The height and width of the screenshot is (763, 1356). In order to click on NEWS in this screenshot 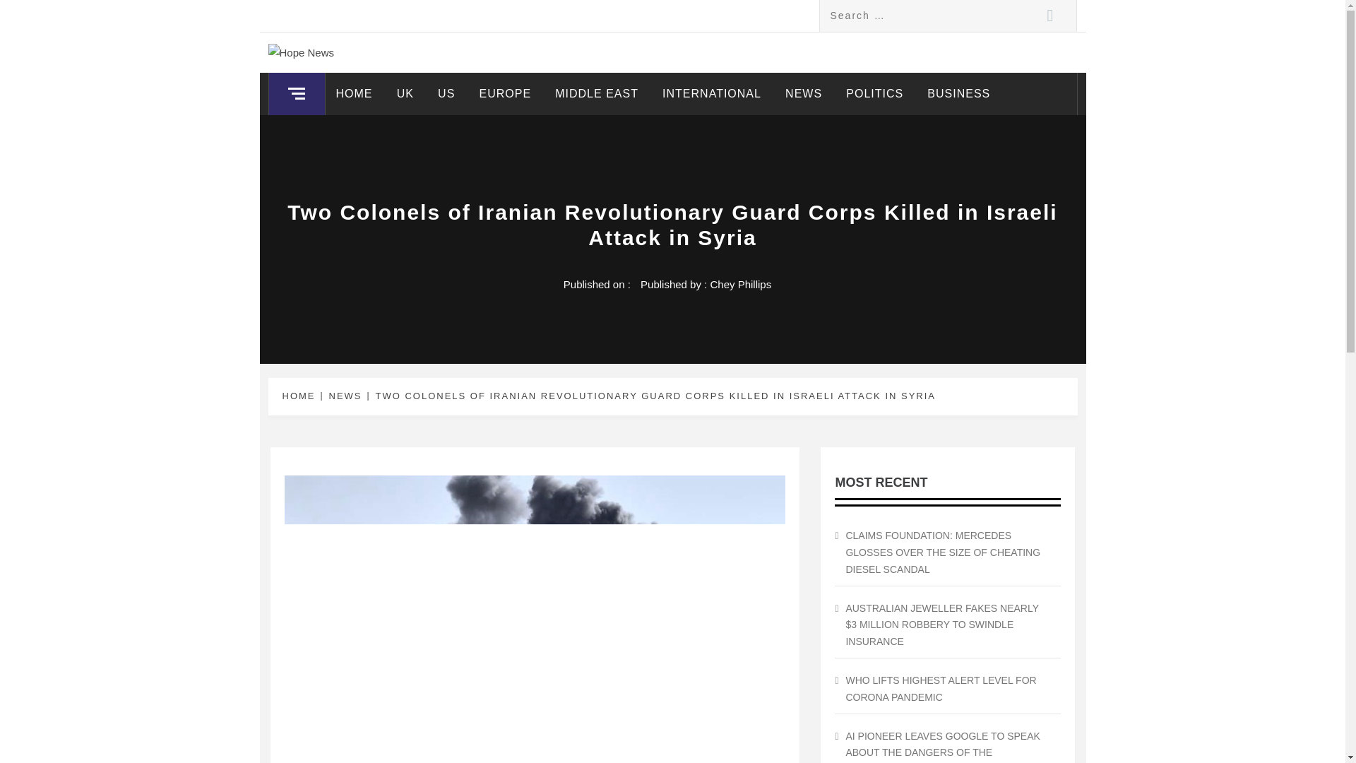, I will do `click(343, 396)`.